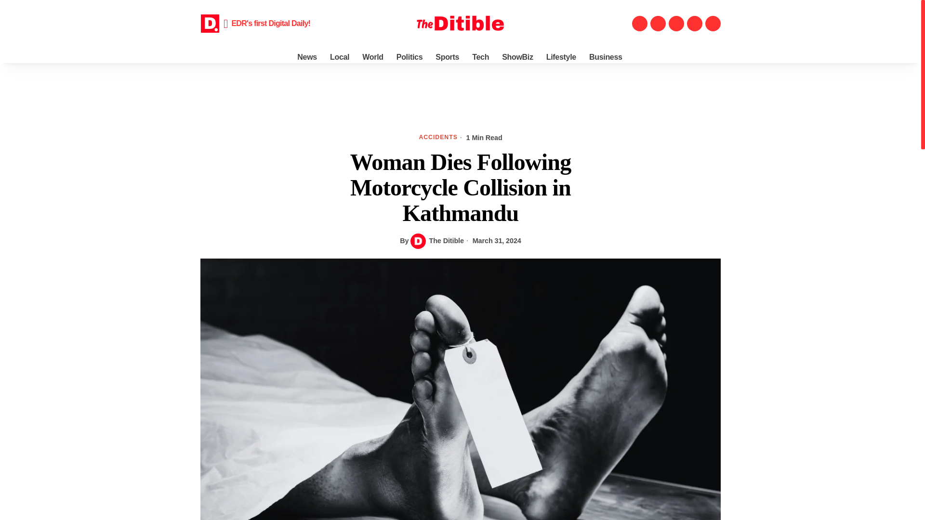 The image size is (925, 520). What do you see at coordinates (518, 57) in the screenshot?
I see `ShowBiz` at bounding box center [518, 57].